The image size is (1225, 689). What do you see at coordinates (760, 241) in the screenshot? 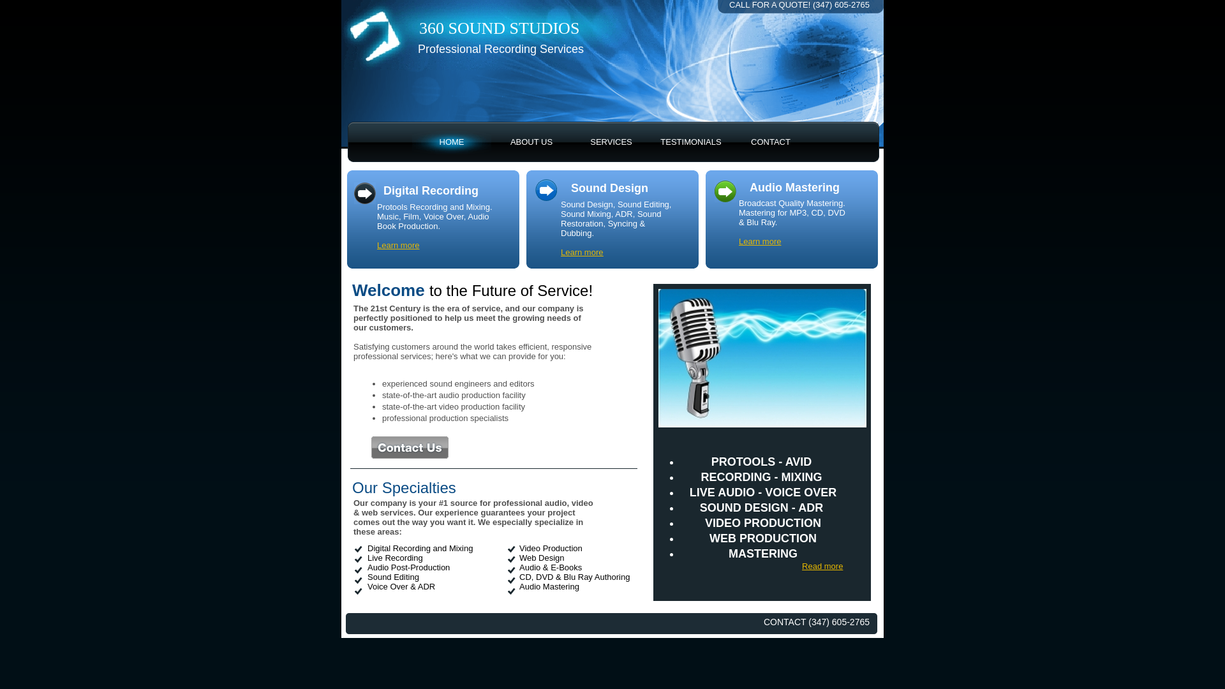
I see `Learn more` at bounding box center [760, 241].